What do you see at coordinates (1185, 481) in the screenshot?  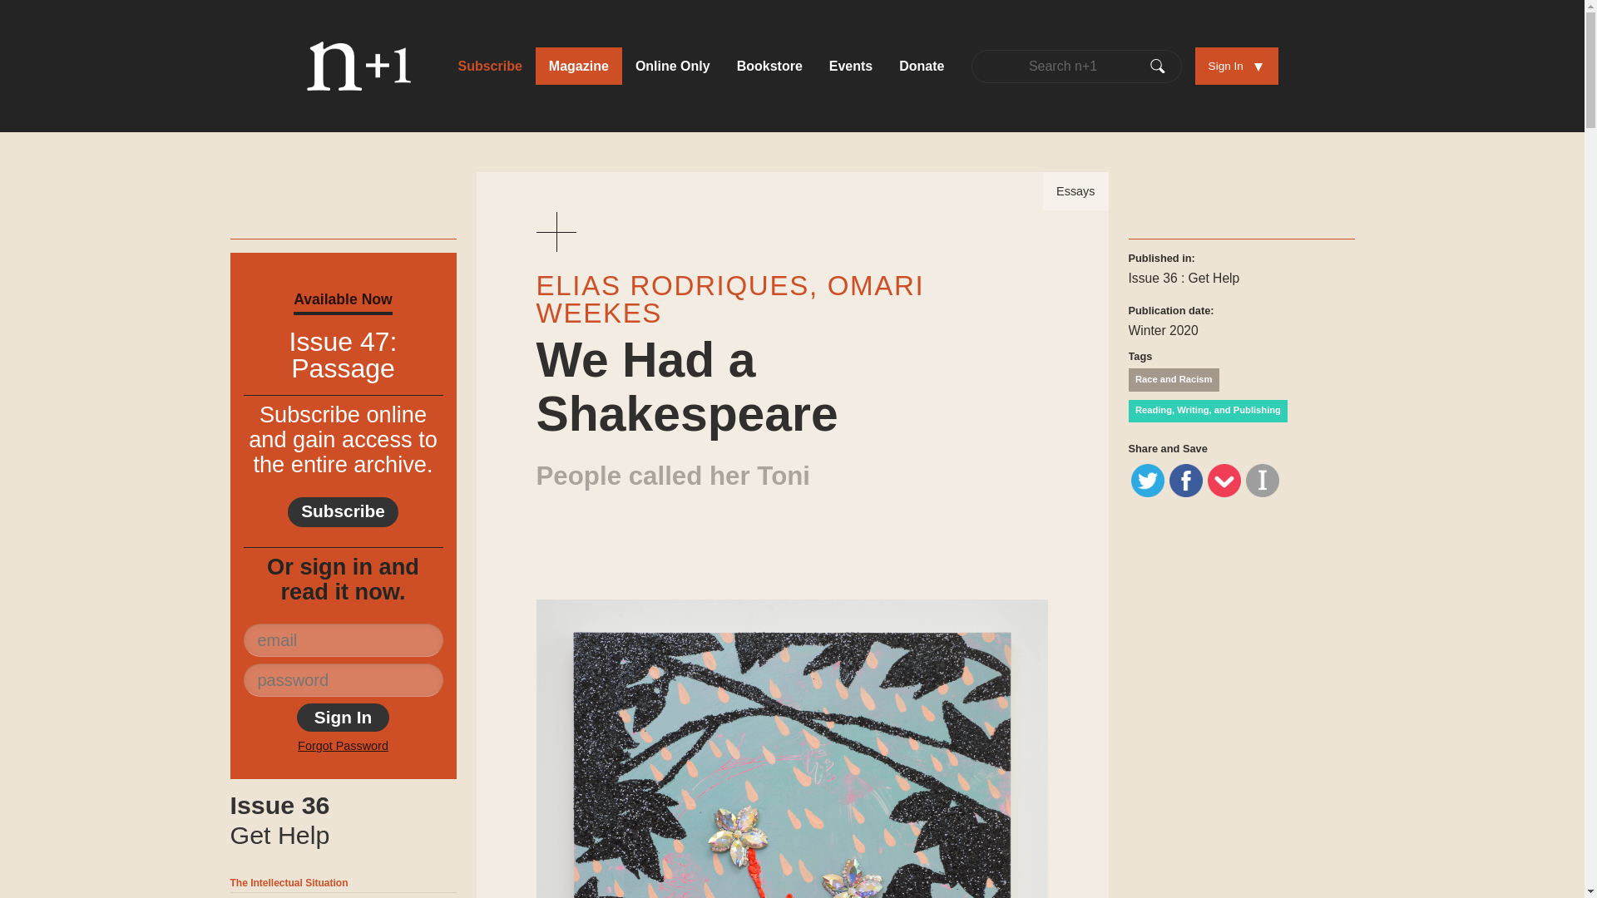 I see `Instapaper` at bounding box center [1185, 481].